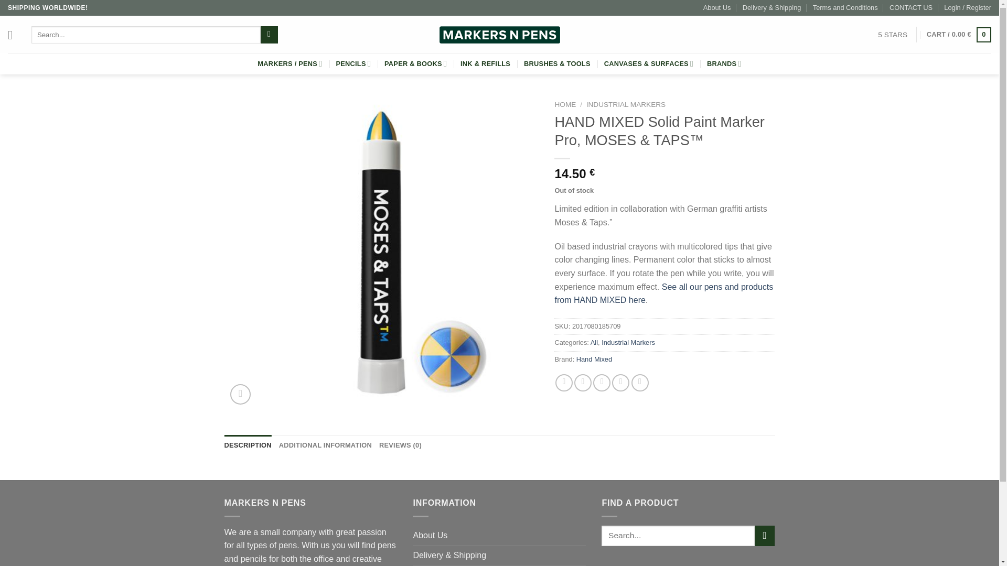  What do you see at coordinates (845, 8) in the screenshot?
I see `Terms and Conditions` at bounding box center [845, 8].